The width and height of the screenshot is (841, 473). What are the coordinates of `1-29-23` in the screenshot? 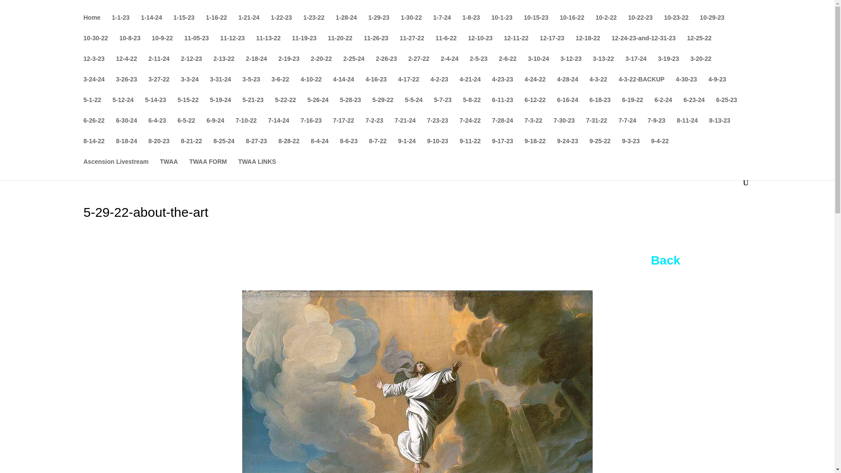 It's located at (378, 25).